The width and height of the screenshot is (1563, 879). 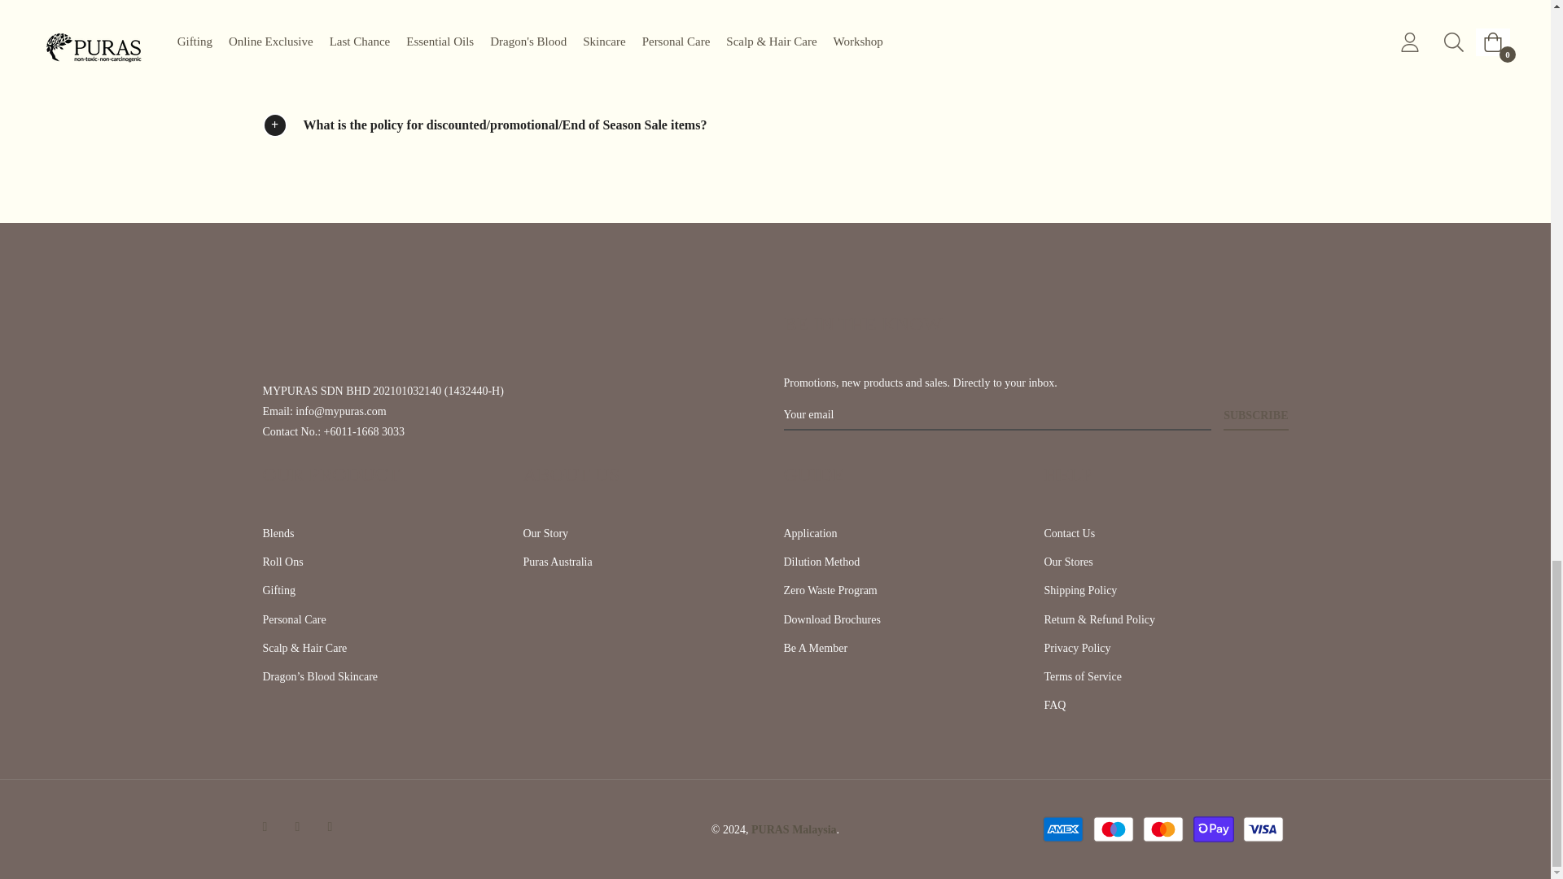 I want to click on PURAS Malaysia on Facebook, so click(x=269, y=825).